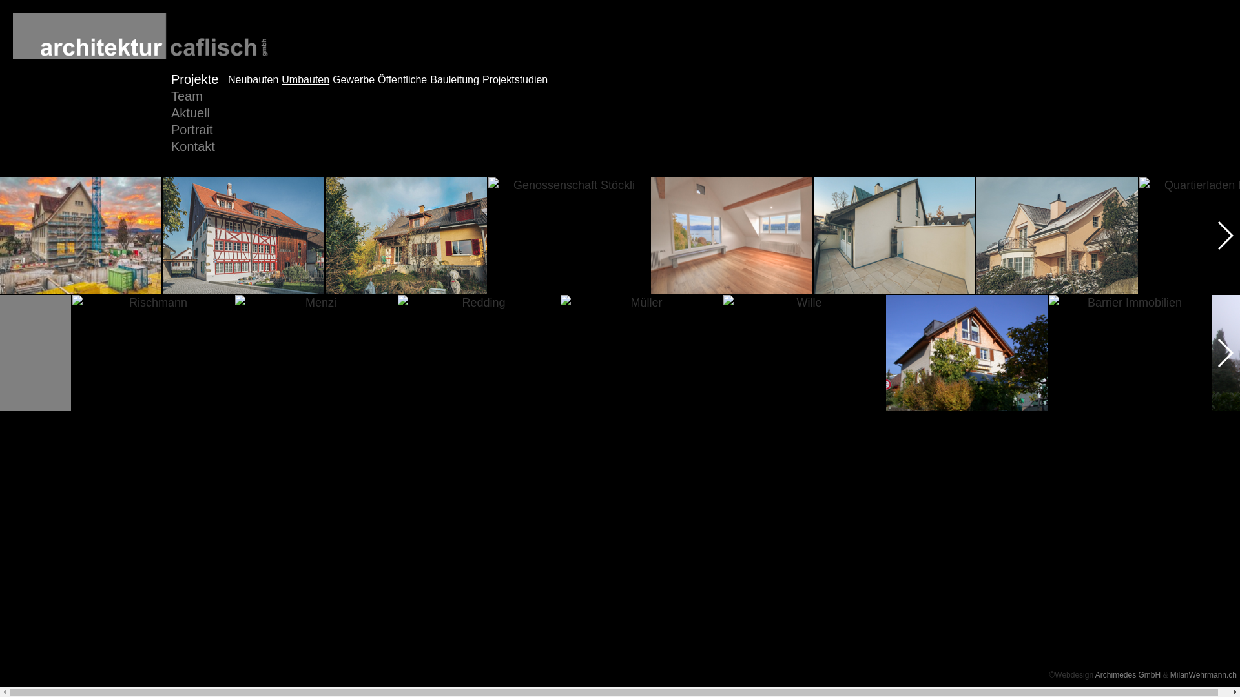 The height and width of the screenshot is (697, 1240). I want to click on Portrait, so click(210, 130).